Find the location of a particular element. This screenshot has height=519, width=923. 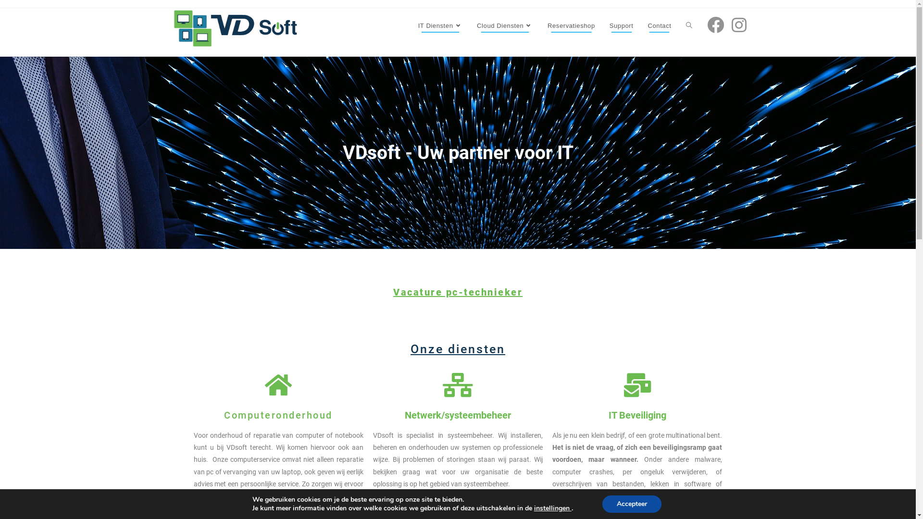

Accepteer is located at coordinates (632, 504).